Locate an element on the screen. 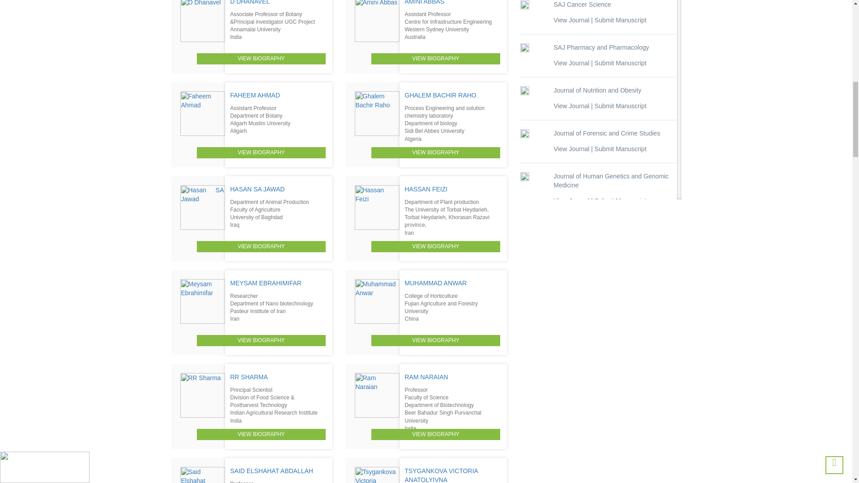 The image size is (859, 483). D Dhanavel is located at coordinates (202, 21).